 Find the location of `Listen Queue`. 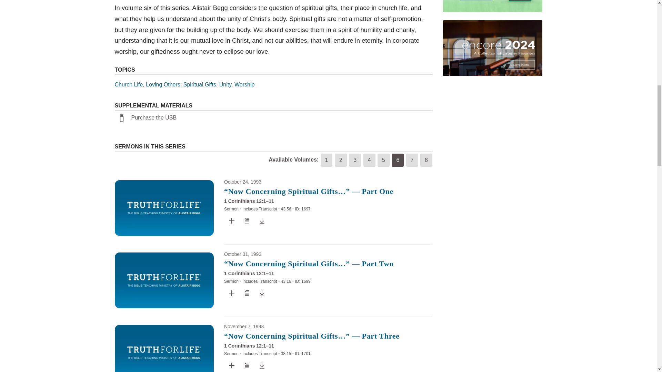

Listen Queue is located at coordinates (247, 220).